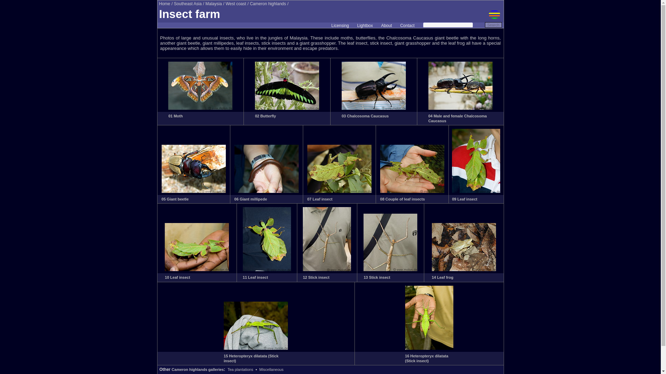 The image size is (666, 374). What do you see at coordinates (256, 348) in the screenshot?
I see `Image MA11013 - click to enlarge` at bounding box center [256, 348].